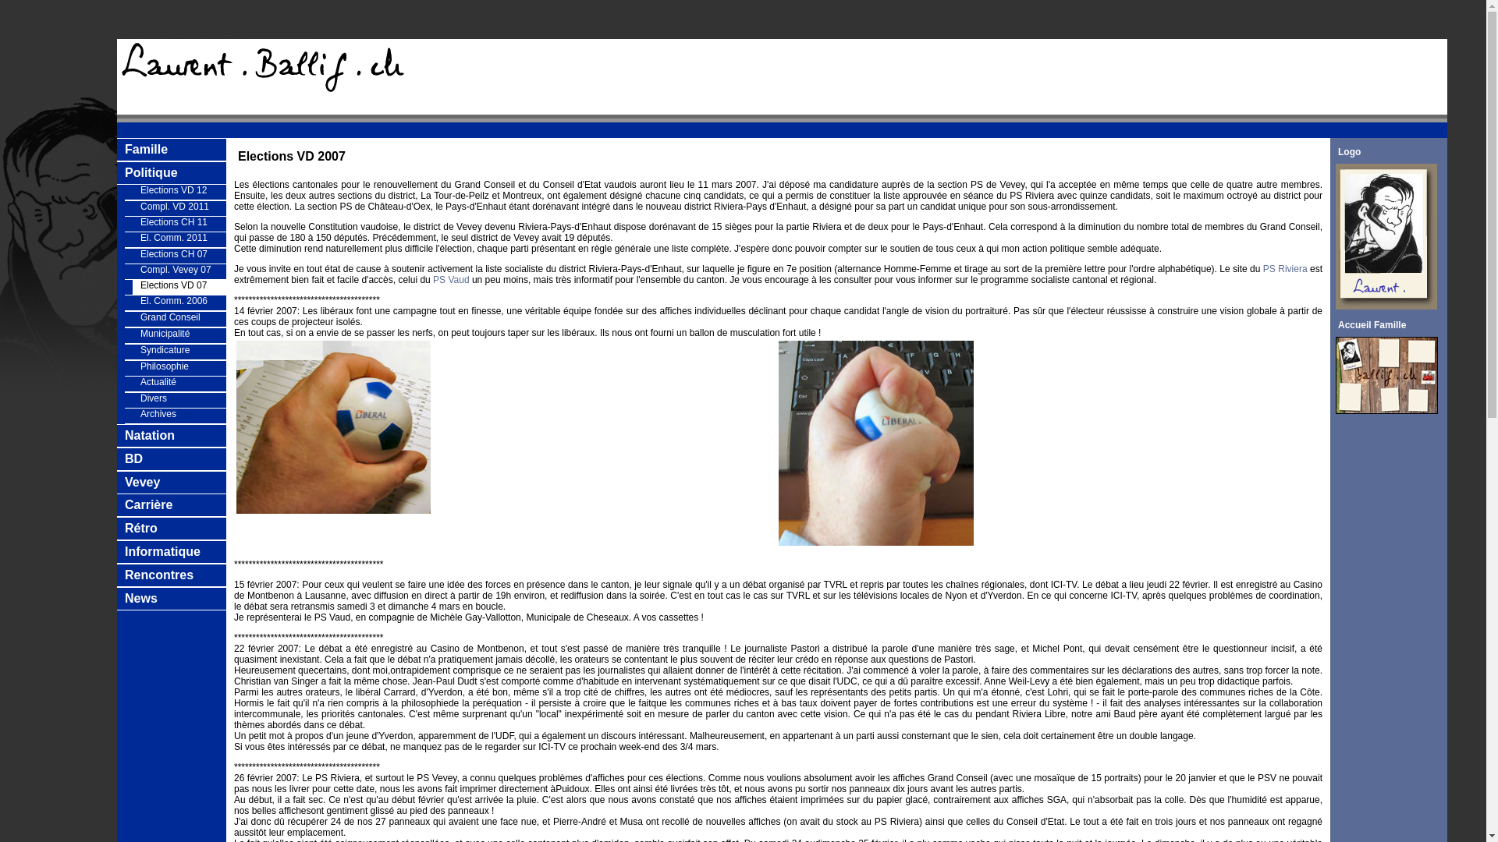 Image resolution: width=1498 pixels, height=842 pixels. Describe the element at coordinates (182, 285) in the screenshot. I see `Elections VD 07` at that location.